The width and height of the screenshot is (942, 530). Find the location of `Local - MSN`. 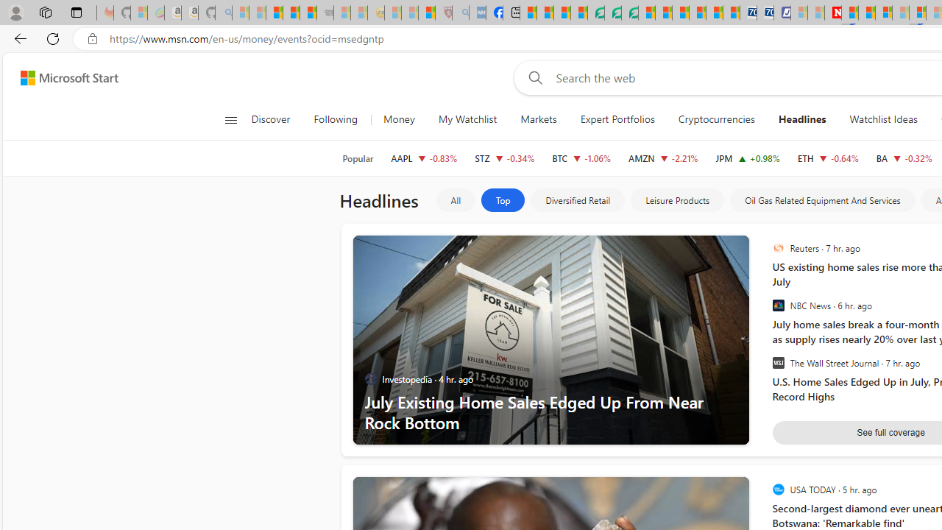

Local - MSN is located at coordinates (427, 13).